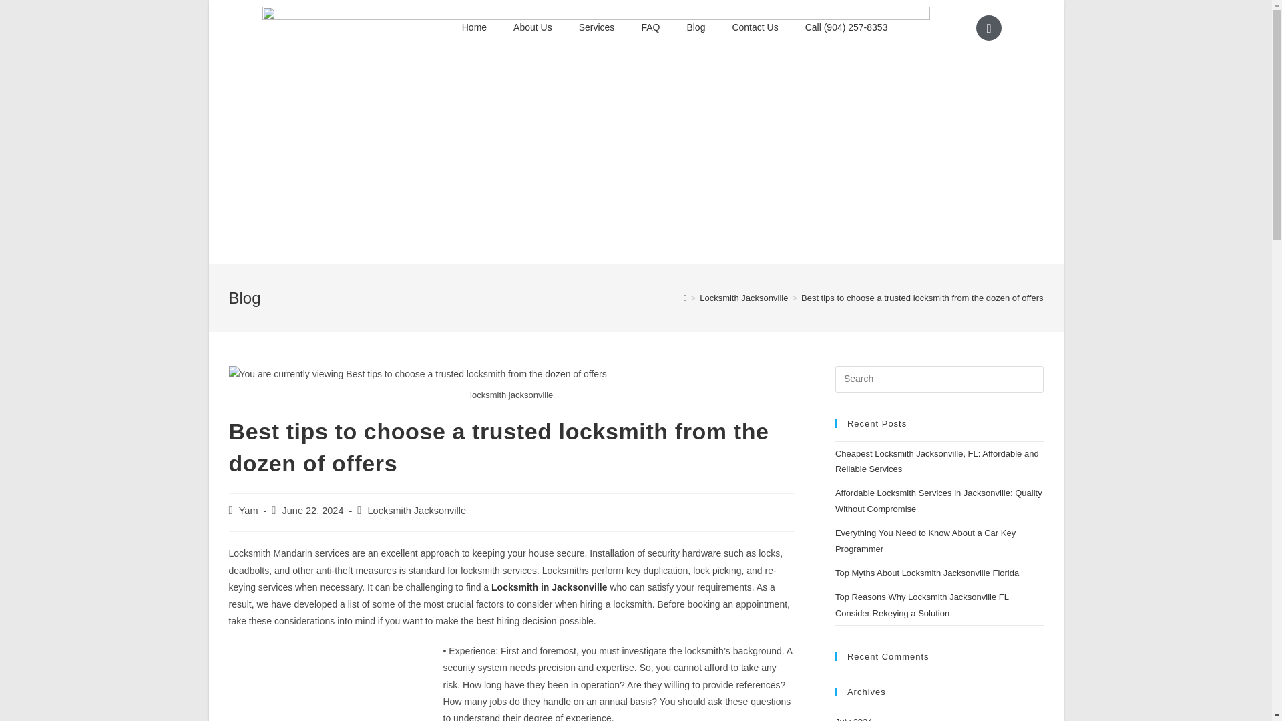 The height and width of the screenshot is (721, 1282). What do you see at coordinates (474, 27) in the screenshot?
I see `Home` at bounding box center [474, 27].